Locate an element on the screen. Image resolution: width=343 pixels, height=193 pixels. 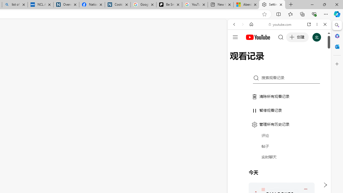
Cookies is located at coordinates (118, 5).